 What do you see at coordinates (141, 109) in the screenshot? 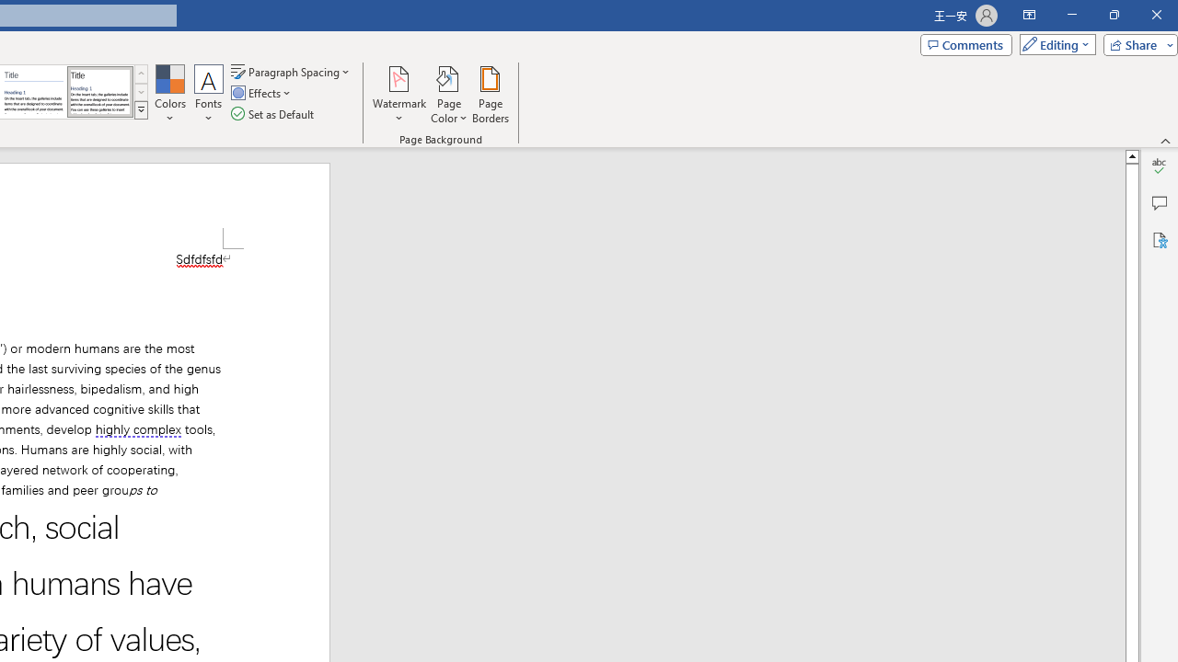
I see `Class: NetUIImage` at bounding box center [141, 109].